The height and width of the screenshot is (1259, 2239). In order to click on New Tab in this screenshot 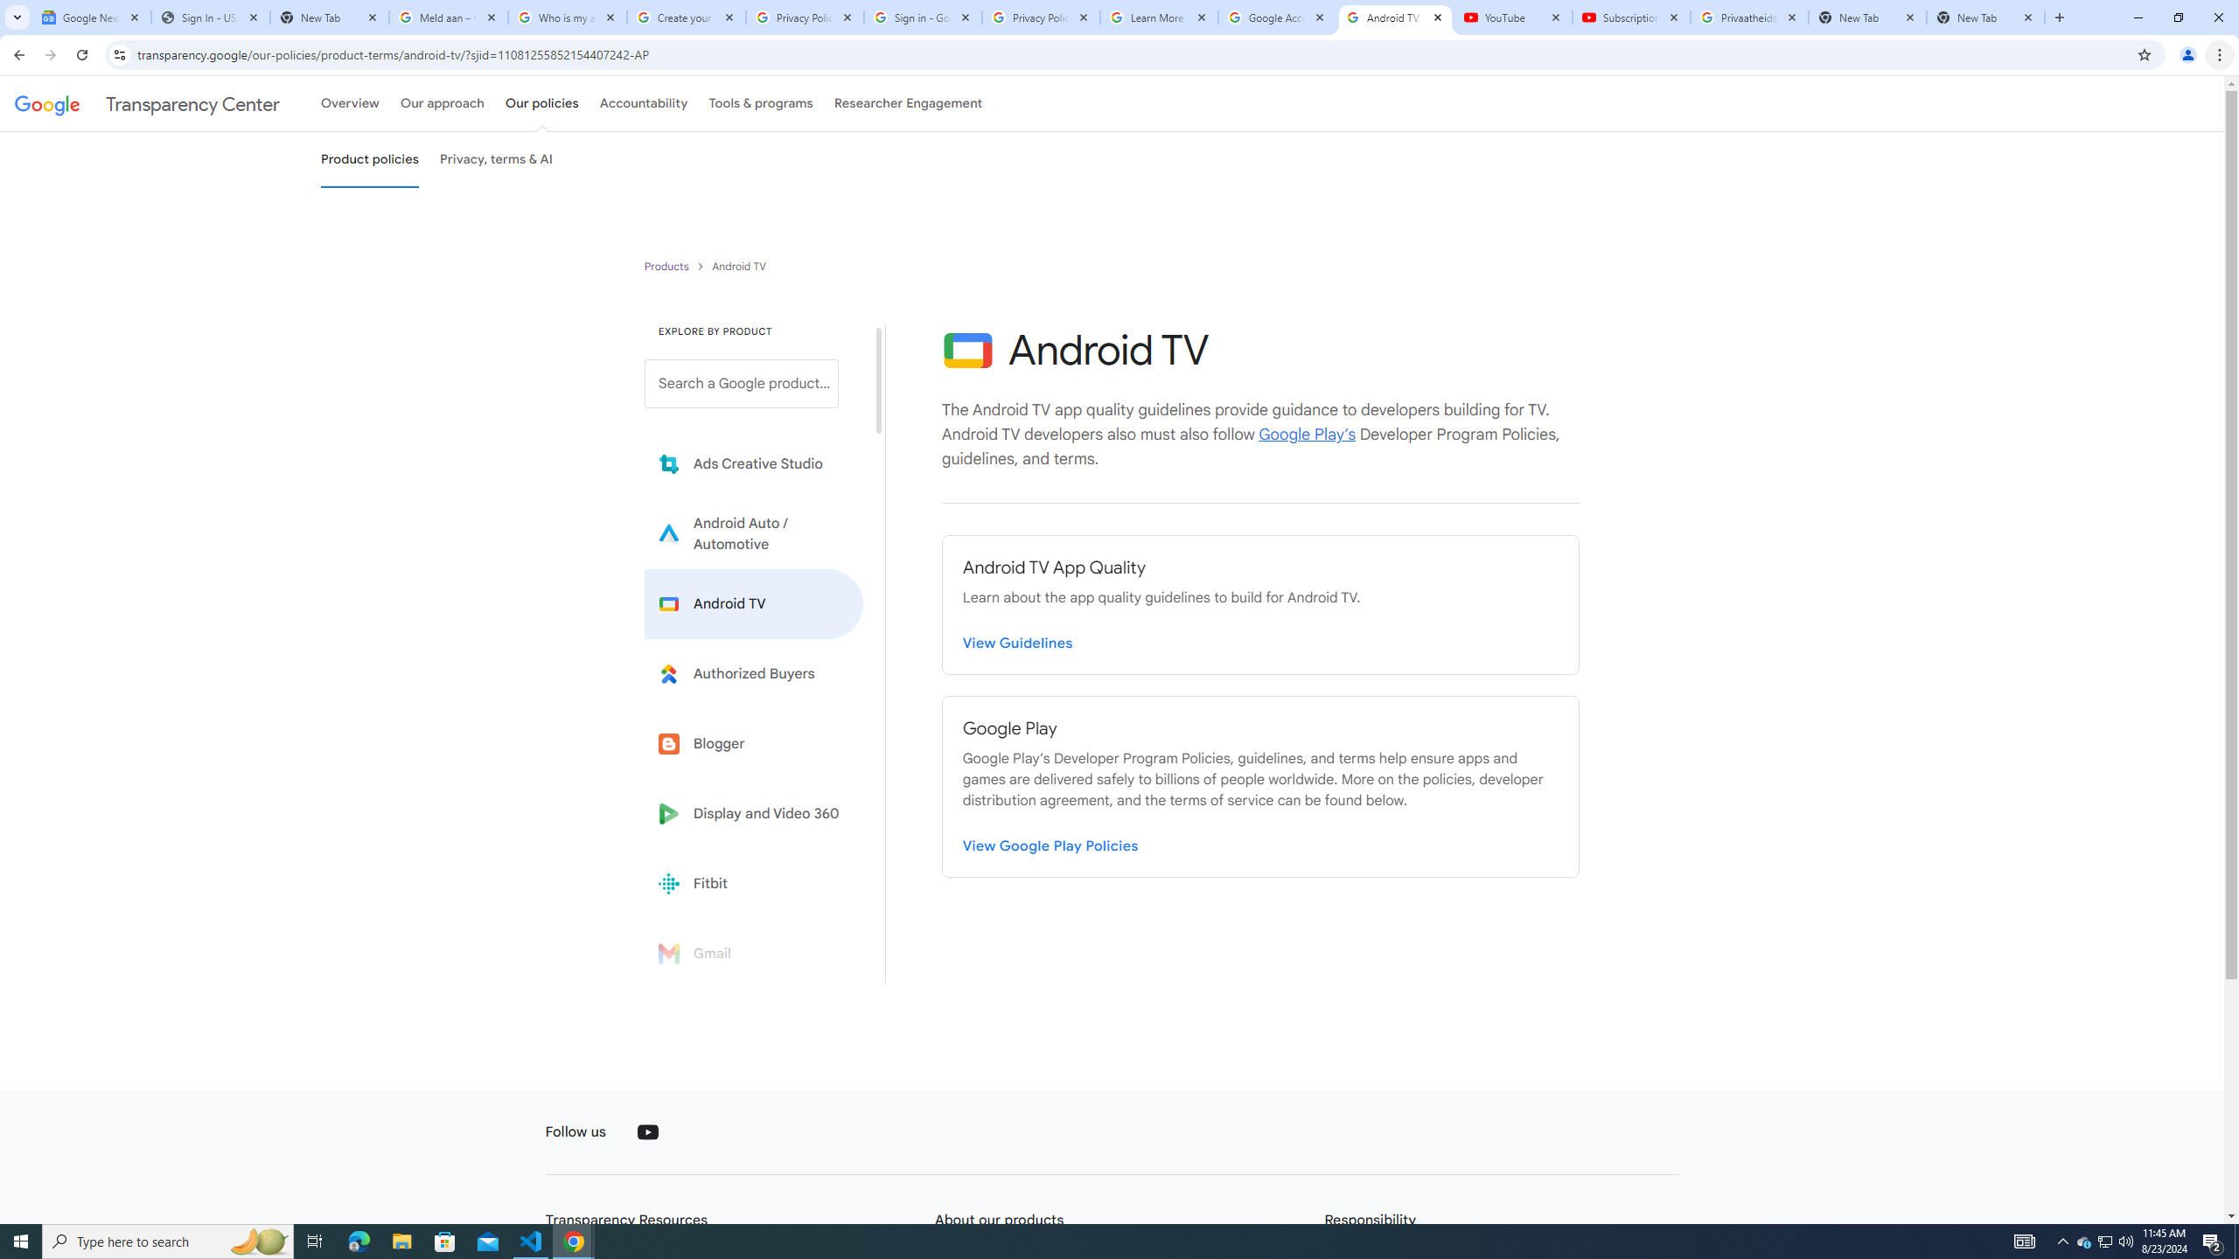, I will do `click(1985, 17)`.